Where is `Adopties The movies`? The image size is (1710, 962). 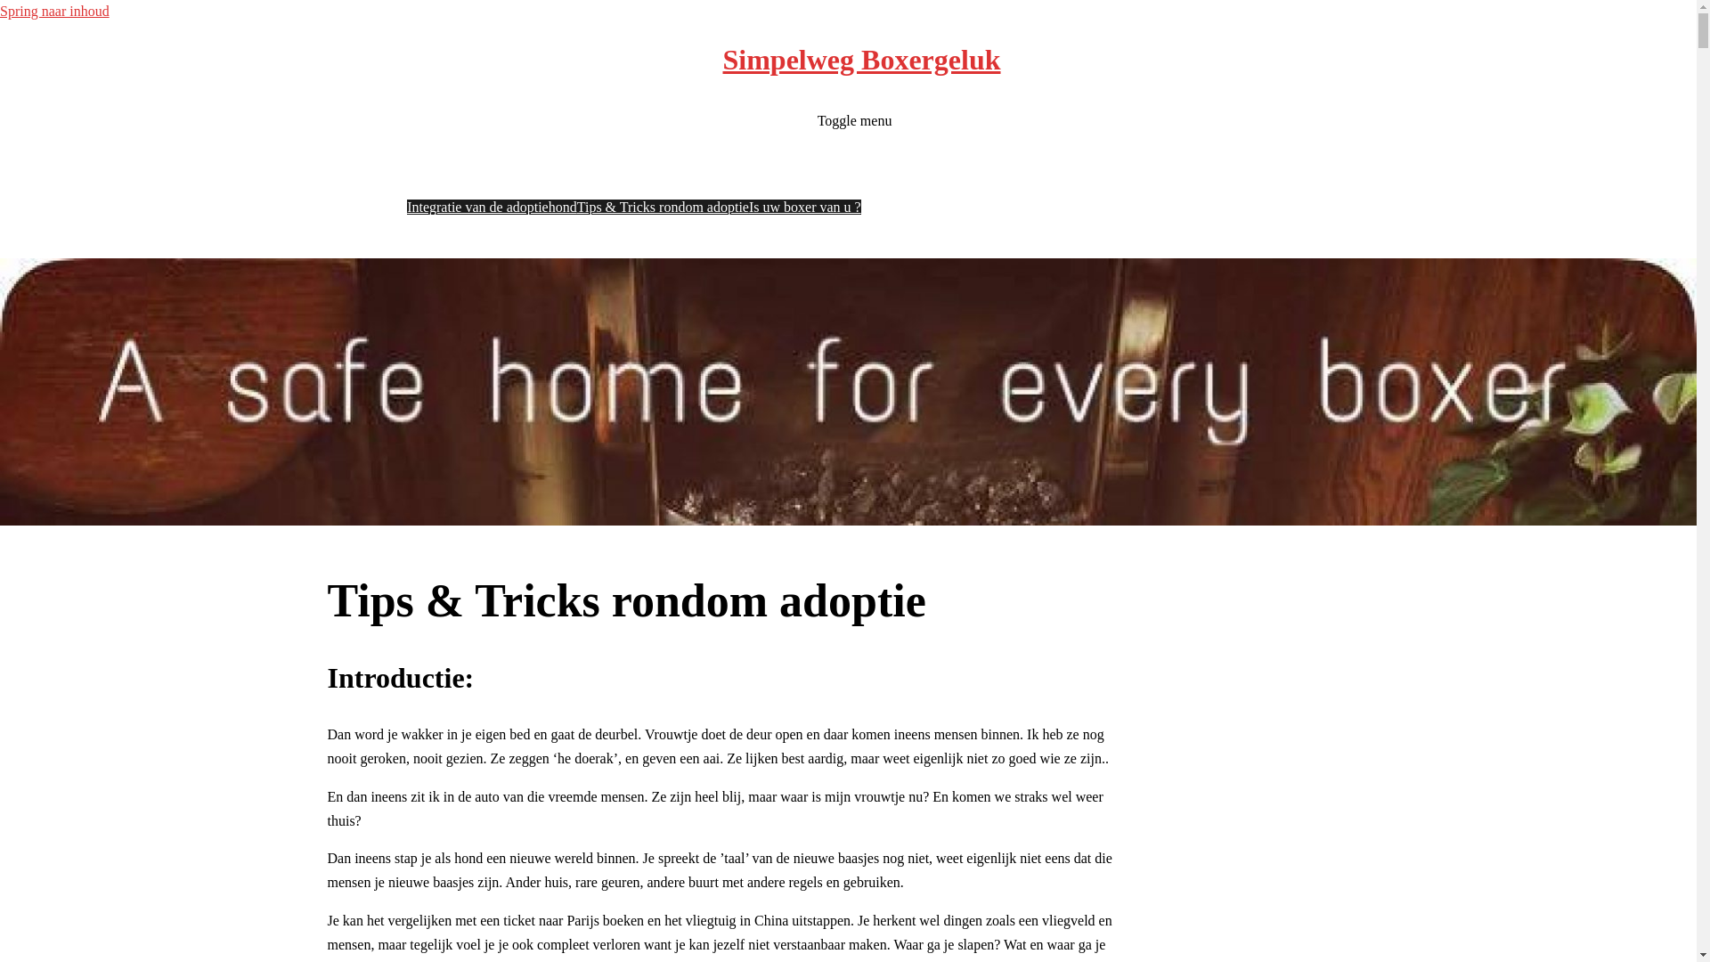
Adopties The movies is located at coordinates (1133, 183).